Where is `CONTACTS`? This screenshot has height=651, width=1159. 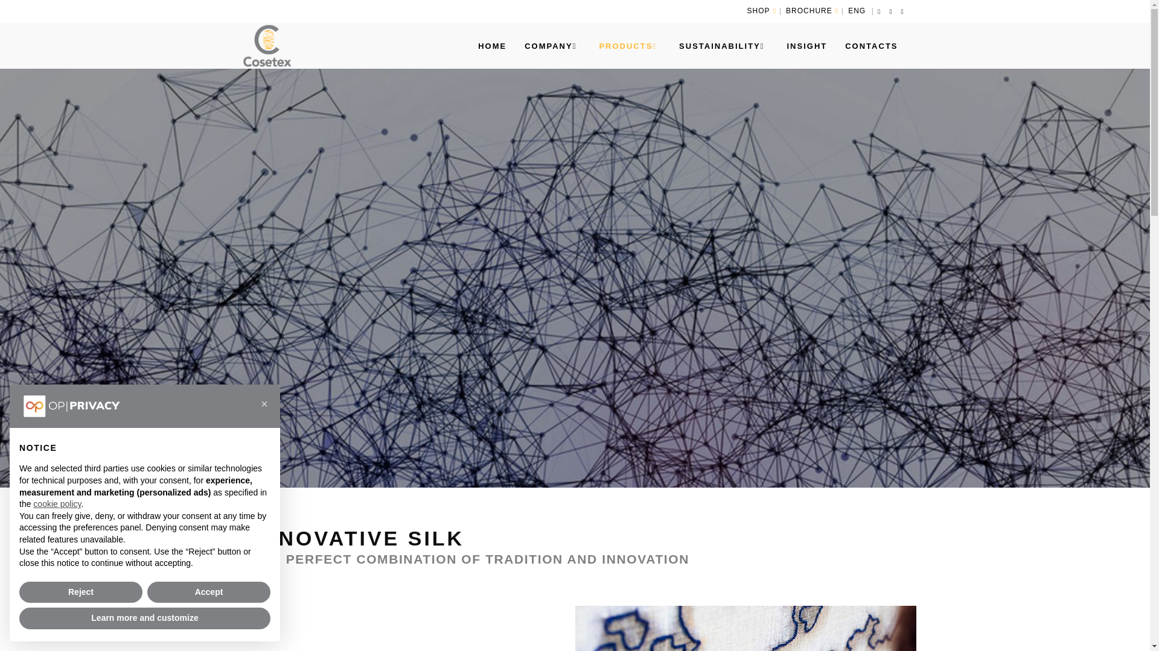 CONTACTS is located at coordinates (870, 46).